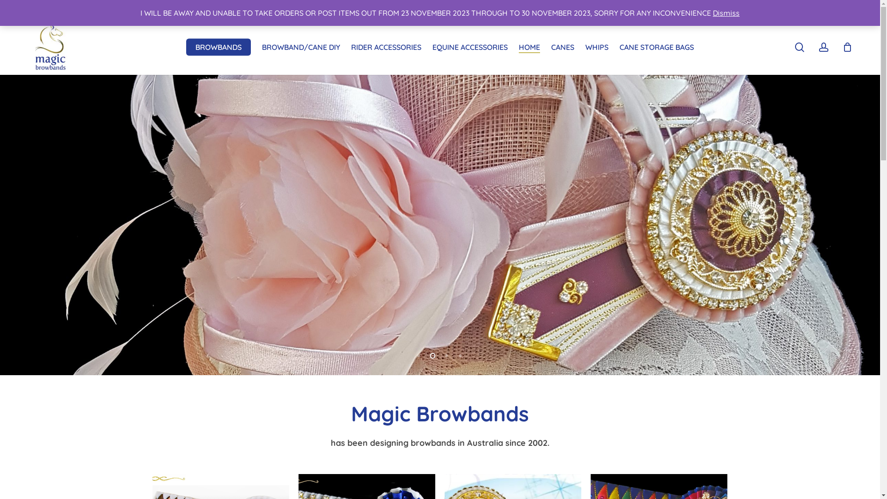 This screenshot has height=499, width=887. Describe the element at coordinates (386, 47) in the screenshot. I see `RIDER ACCESSORIES` at that location.